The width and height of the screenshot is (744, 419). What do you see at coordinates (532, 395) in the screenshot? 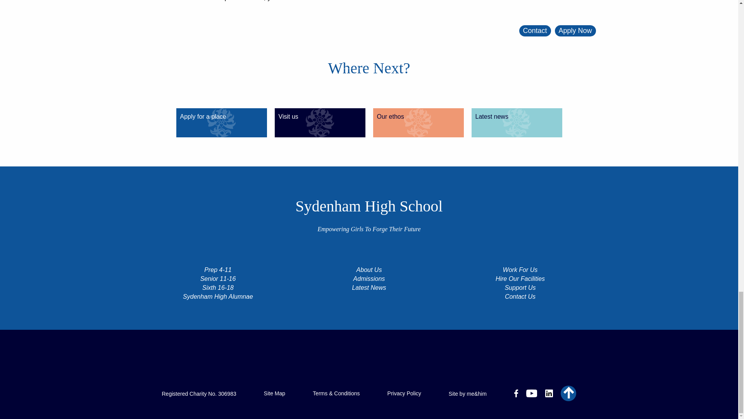
I see `Sydenham High School Youtube Account` at bounding box center [532, 395].